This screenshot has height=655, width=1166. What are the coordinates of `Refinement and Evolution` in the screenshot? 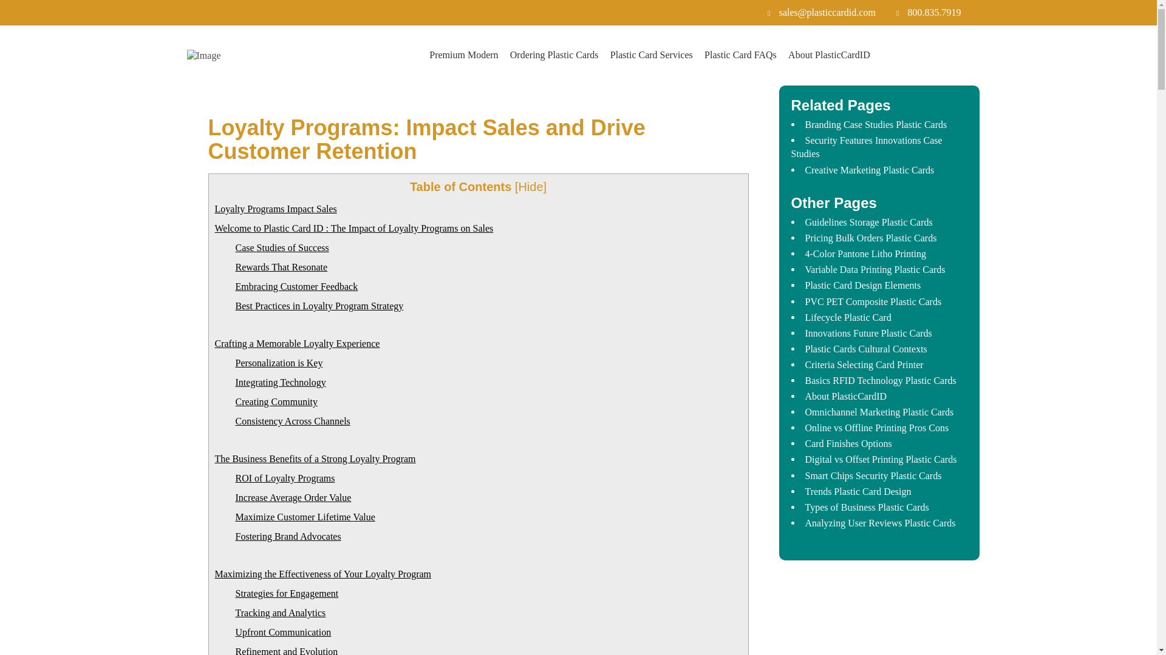 It's located at (287, 650).